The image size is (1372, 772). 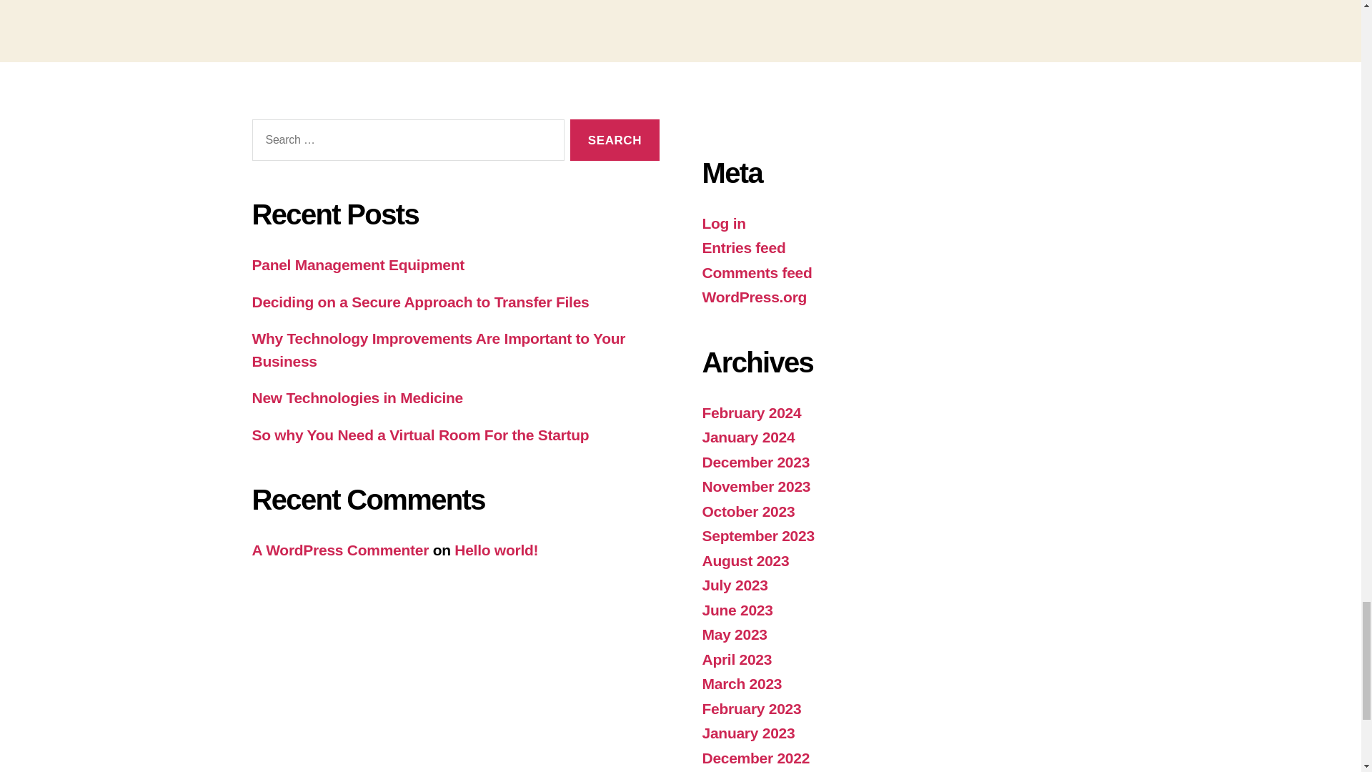 What do you see at coordinates (438, 350) in the screenshot?
I see `Why Technology Improvements Are Important to Your Business` at bounding box center [438, 350].